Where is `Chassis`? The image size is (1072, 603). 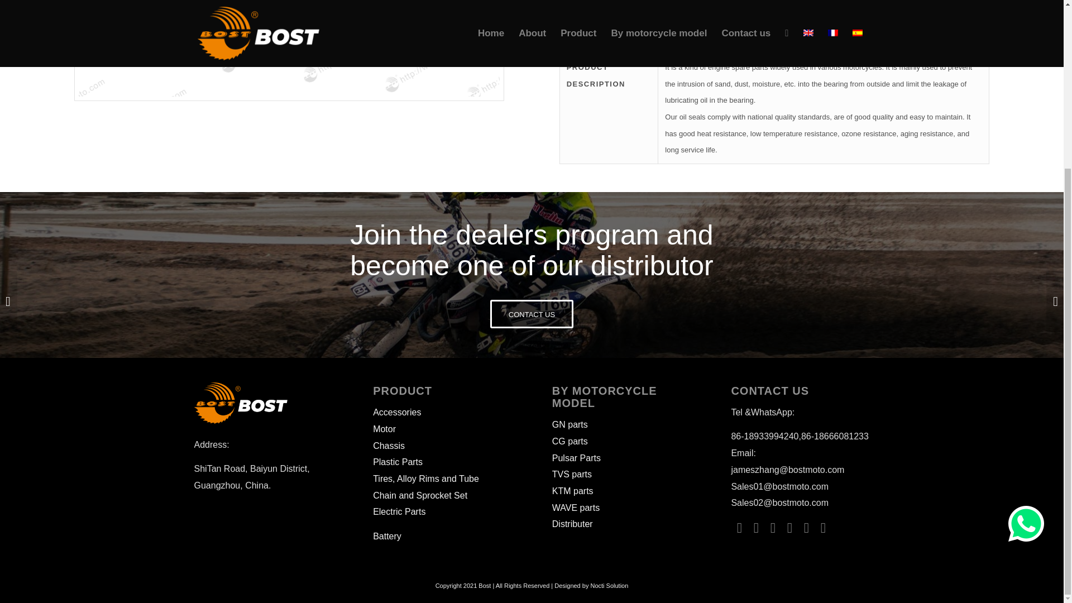 Chassis is located at coordinates (389, 446).